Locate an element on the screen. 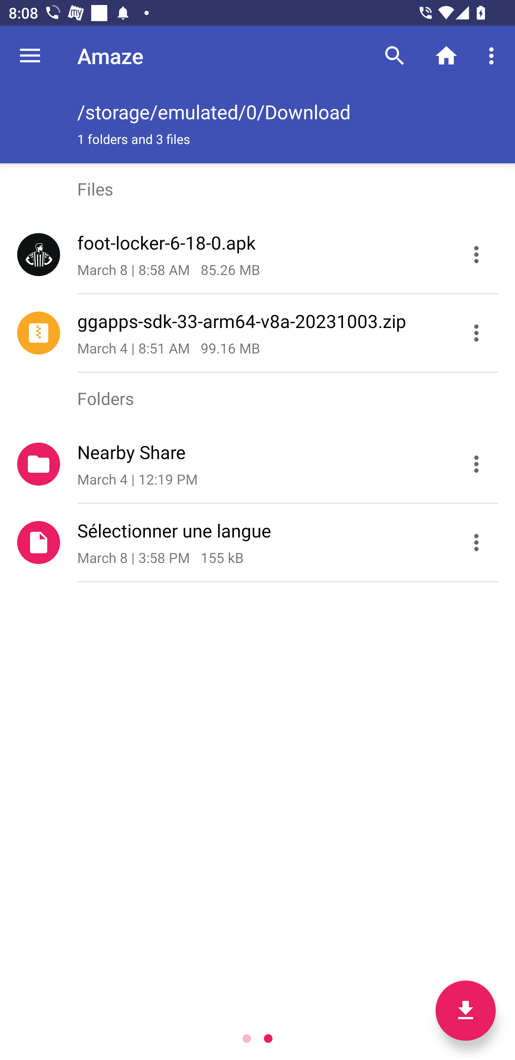  Home is located at coordinates (446, 55).